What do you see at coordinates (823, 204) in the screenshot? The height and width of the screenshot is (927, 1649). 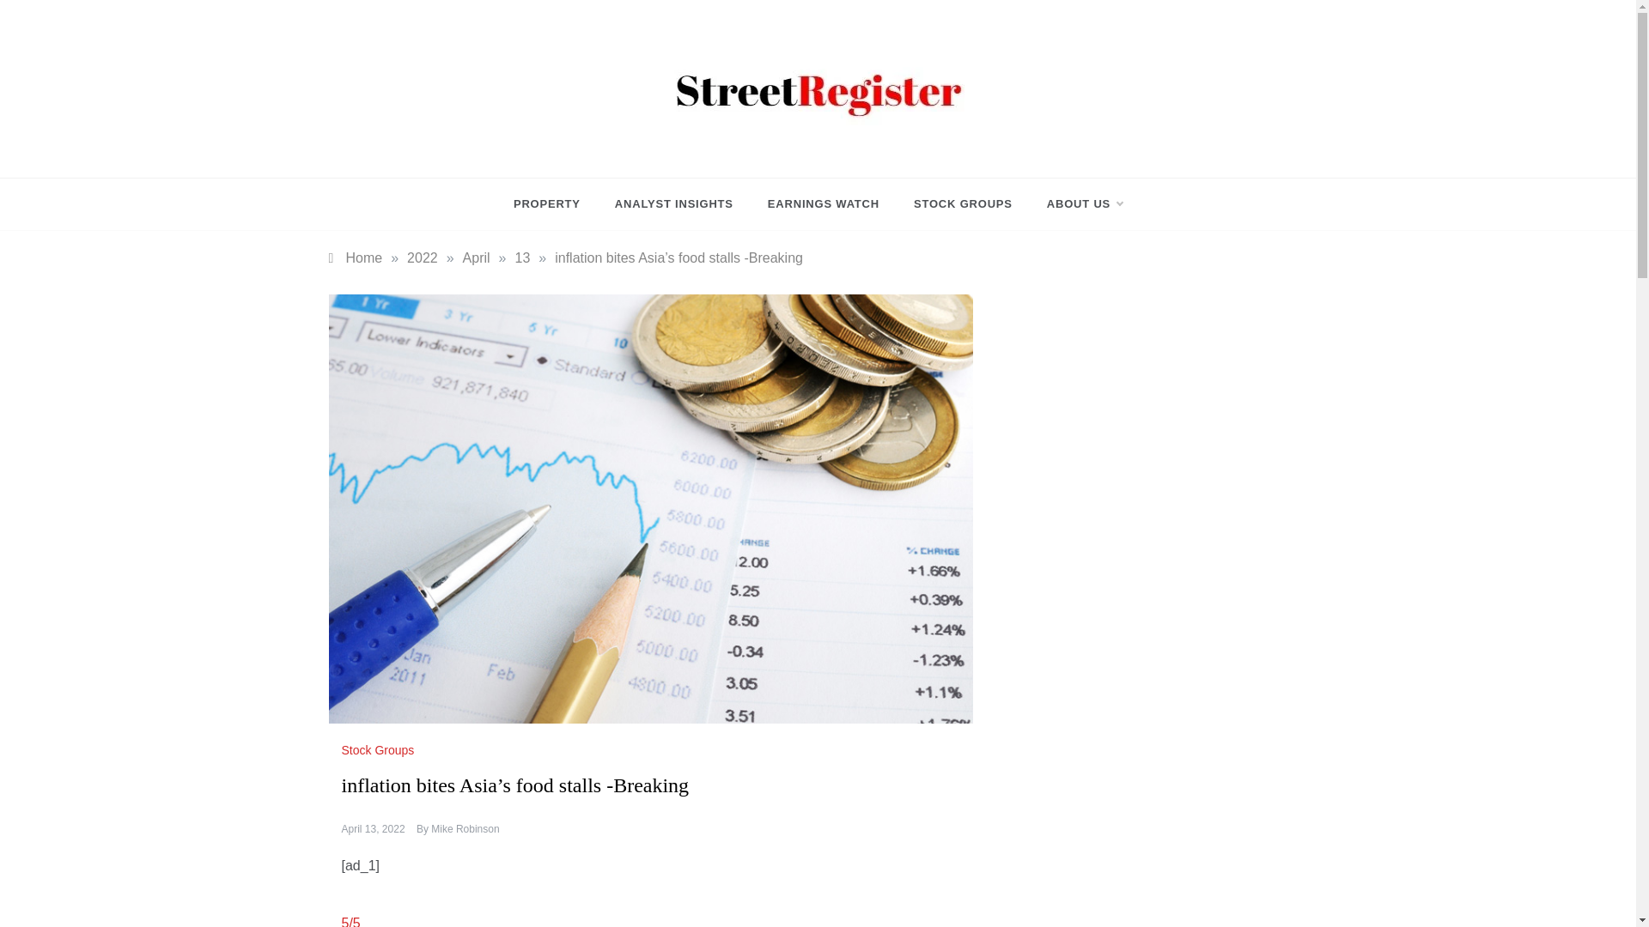 I see `EARNINGS WATCH` at bounding box center [823, 204].